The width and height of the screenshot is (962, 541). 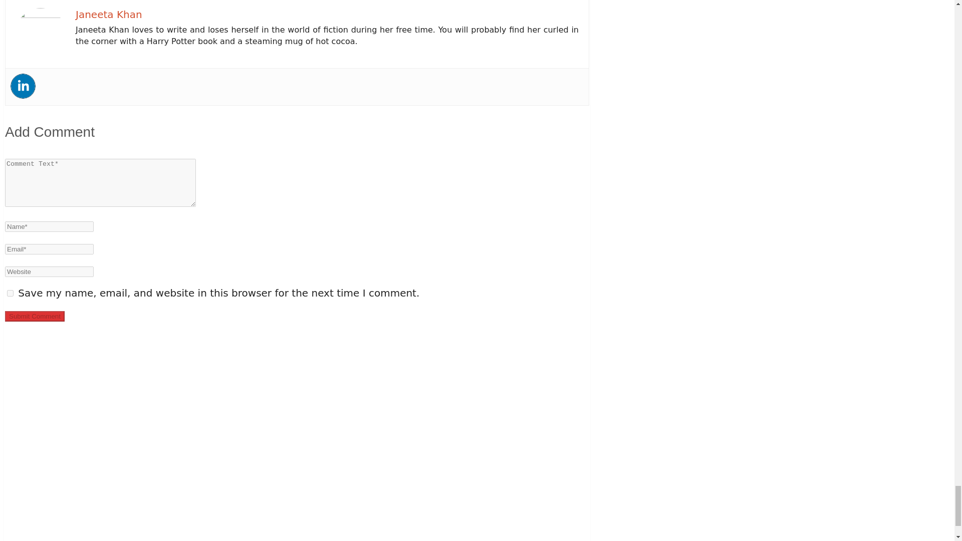 I want to click on yes, so click(x=10, y=293).